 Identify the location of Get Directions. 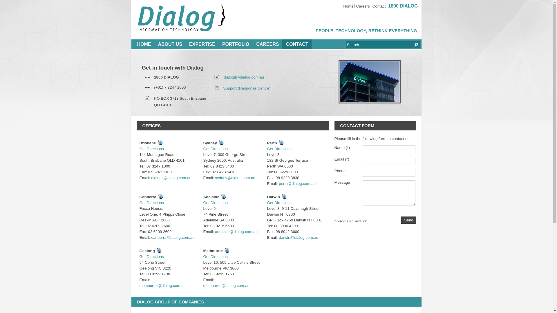
(151, 257).